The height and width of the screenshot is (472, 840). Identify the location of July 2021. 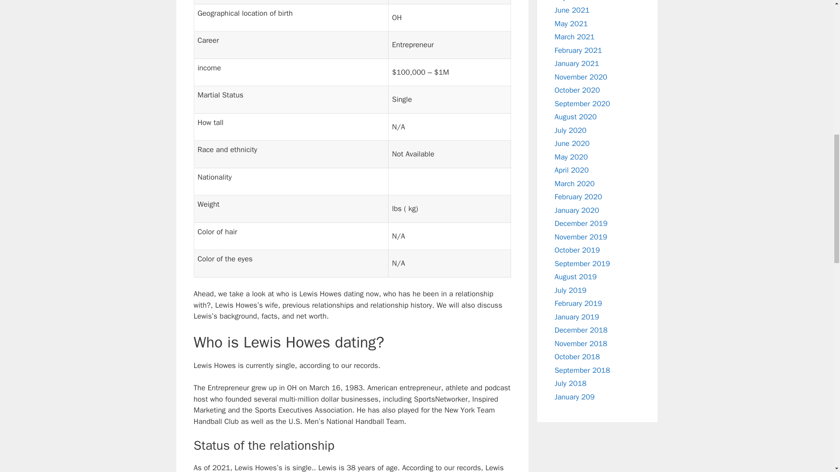
(570, 1).